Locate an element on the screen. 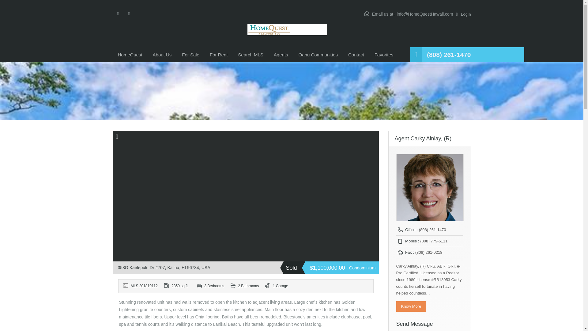 This screenshot has width=588, height=331. HomeQuest is located at coordinates (130, 55).